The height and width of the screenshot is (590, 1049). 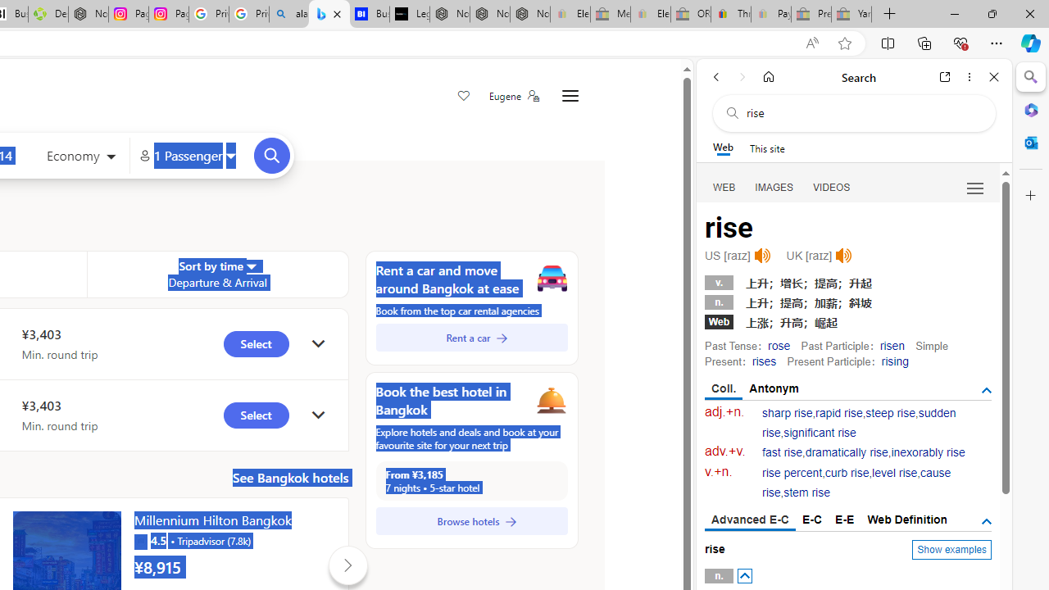 What do you see at coordinates (820, 433) in the screenshot?
I see `significant rise` at bounding box center [820, 433].